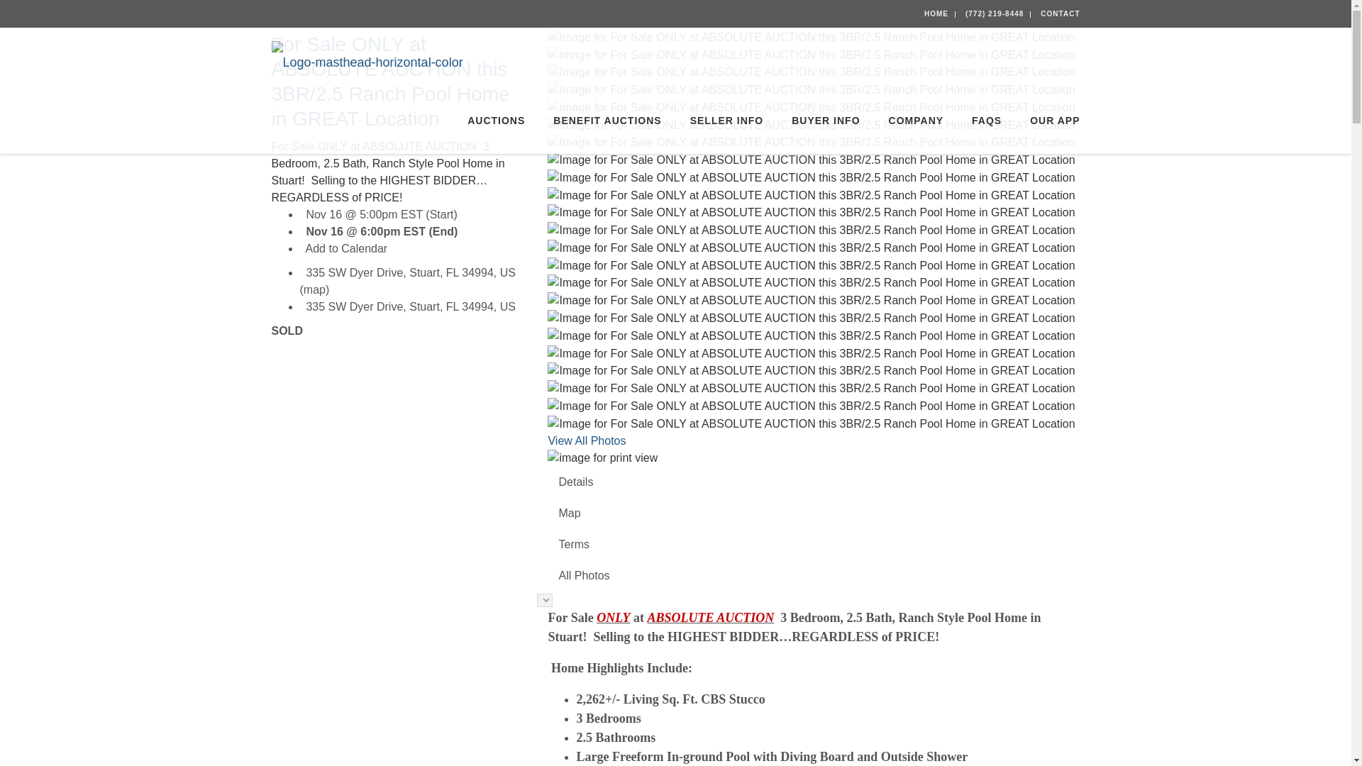 This screenshot has height=766, width=1362. Describe the element at coordinates (346, 248) in the screenshot. I see `Add to Calendar` at that location.